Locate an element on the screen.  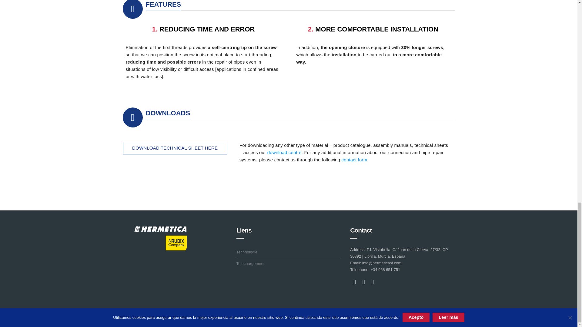
Technologie is located at coordinates (247, 252).